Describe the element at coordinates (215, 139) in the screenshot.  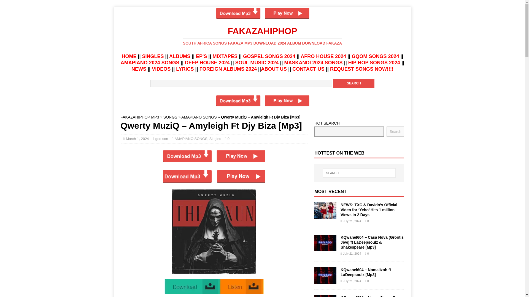
I see `Singles` at that location.